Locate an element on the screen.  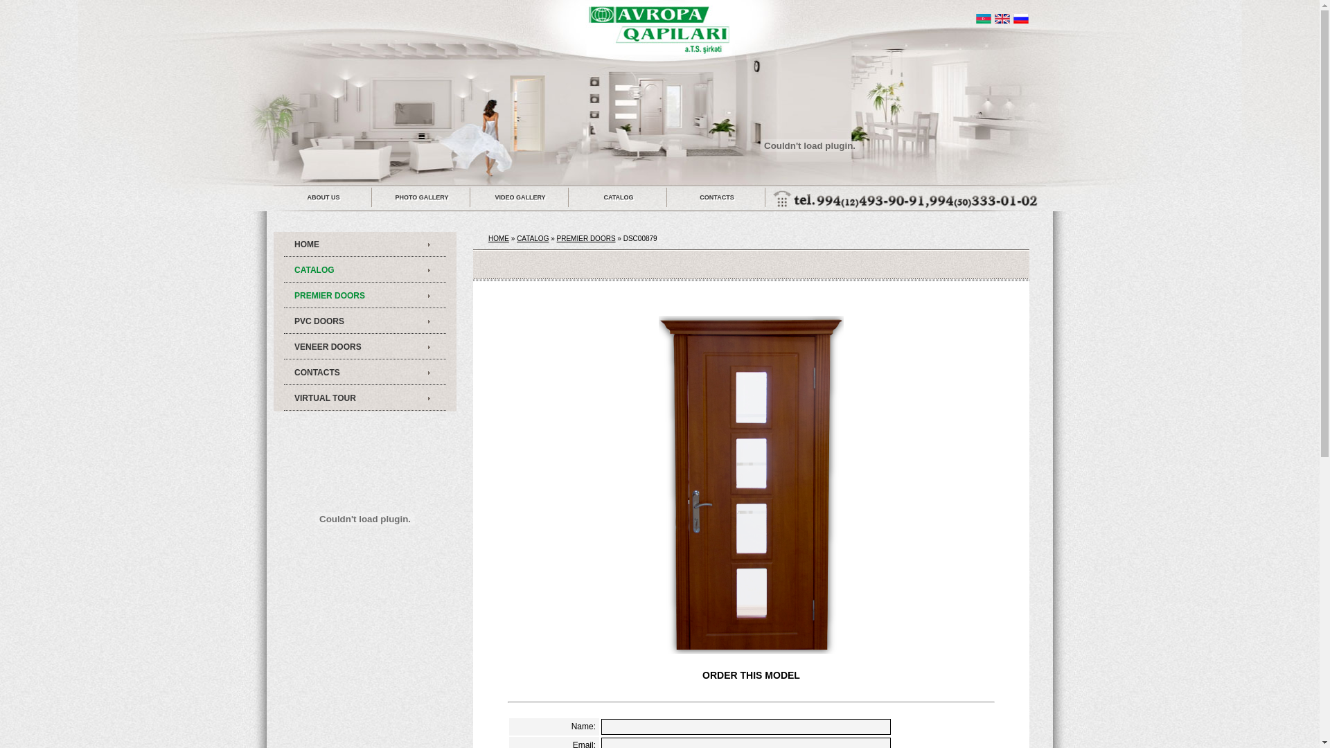
PREMIER DOORS is located at coordinates (365, 296).